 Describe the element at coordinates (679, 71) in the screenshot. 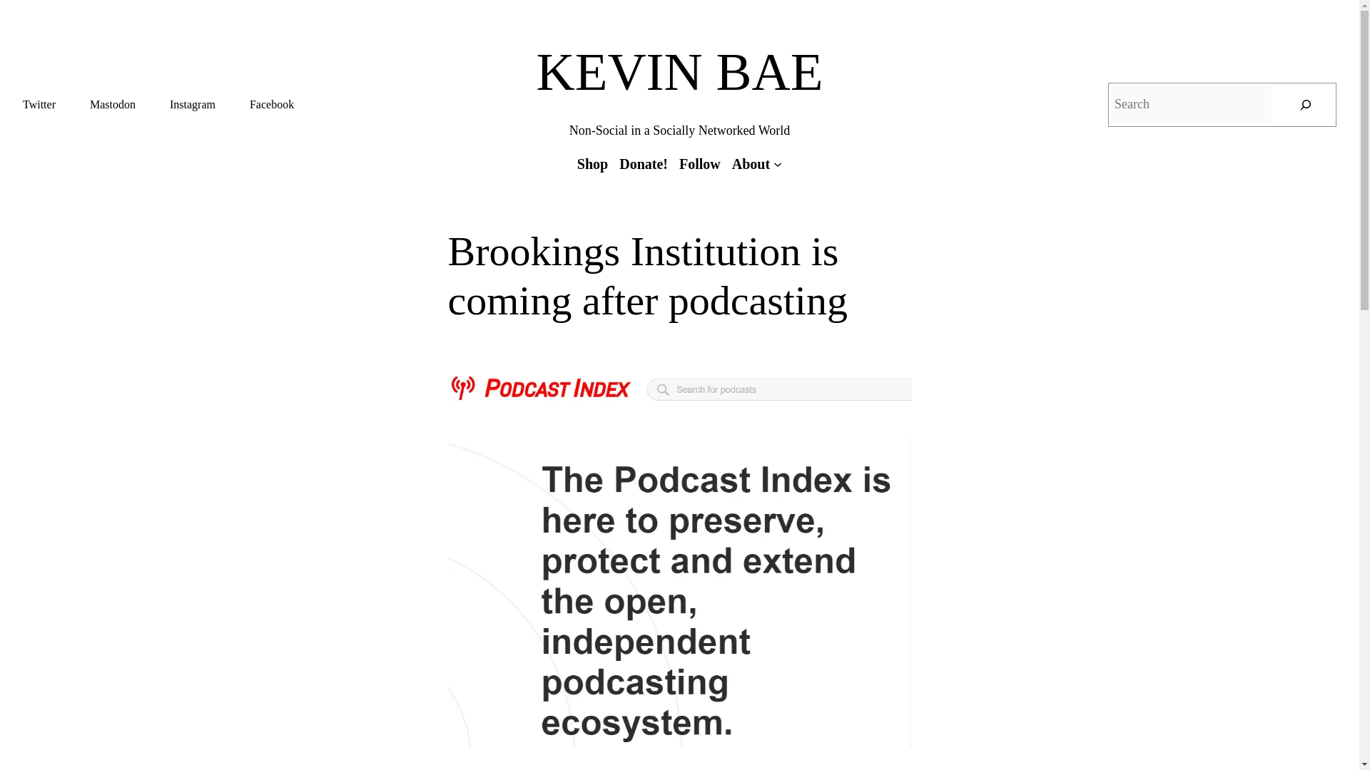

I see `KEVIN BAE` at that location.